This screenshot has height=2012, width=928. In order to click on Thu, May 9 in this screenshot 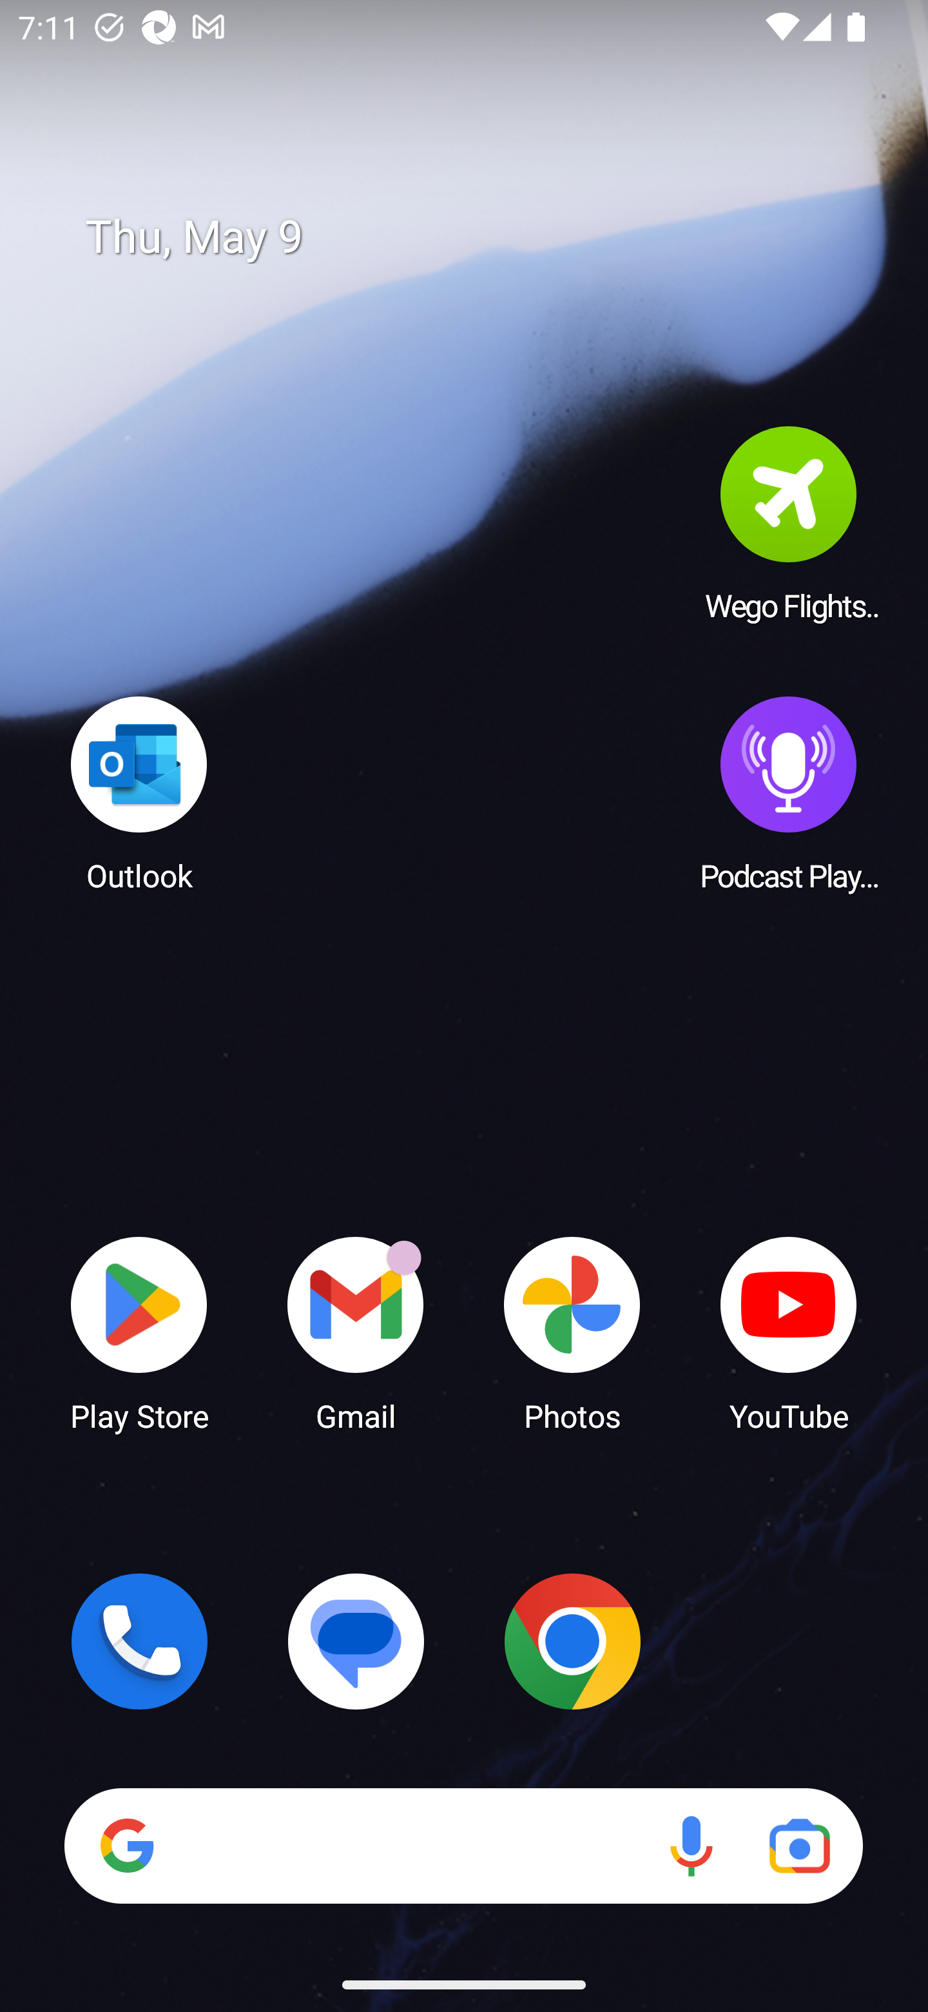, I will do `click(482, 237)`.